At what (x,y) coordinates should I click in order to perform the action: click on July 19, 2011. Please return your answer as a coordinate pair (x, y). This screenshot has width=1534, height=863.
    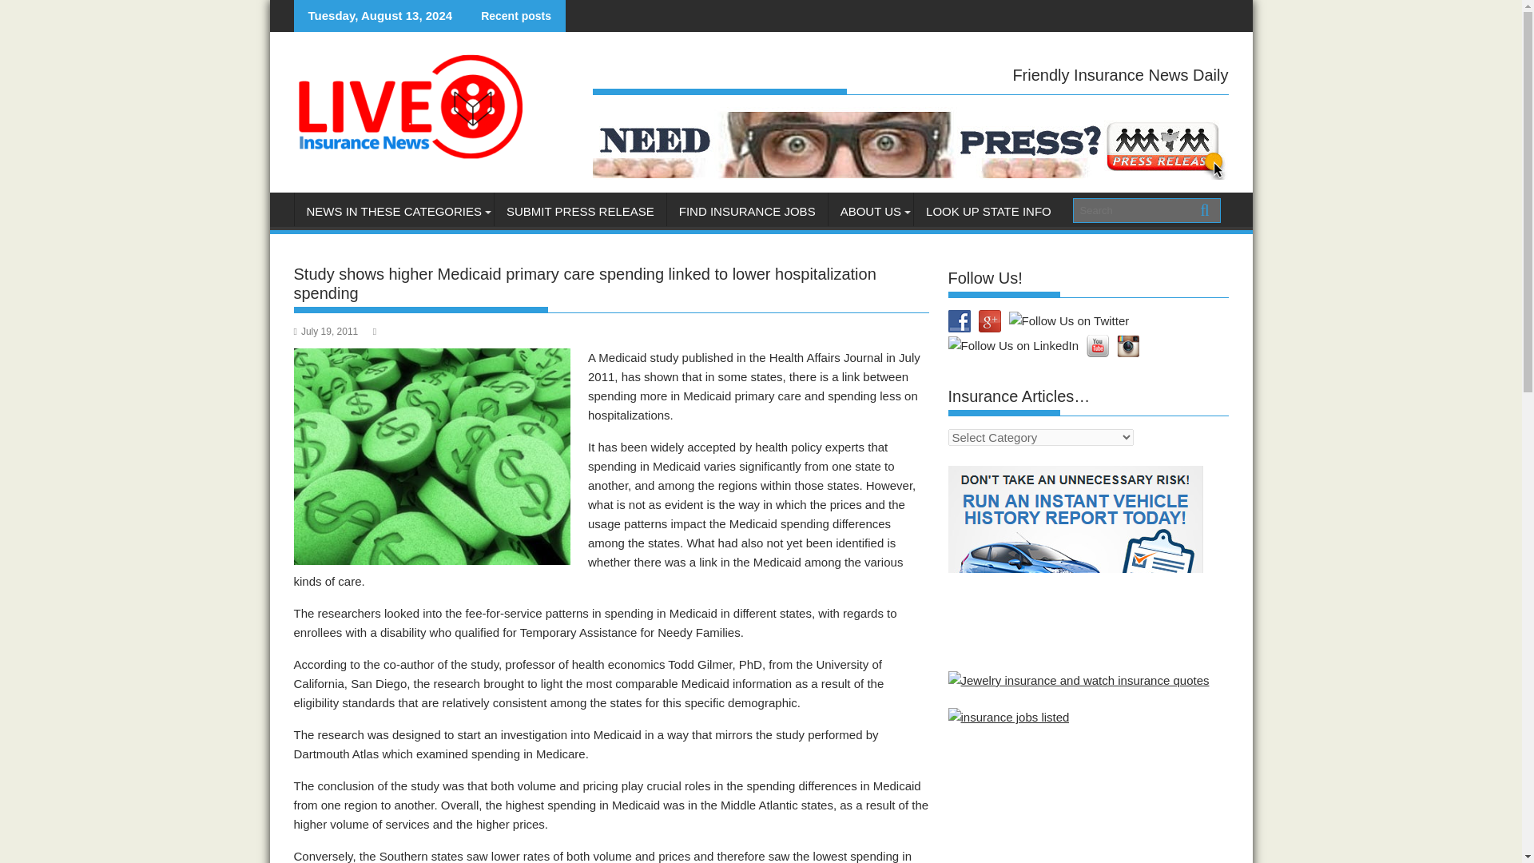
    Looking at the image, I should click on (326, 332).